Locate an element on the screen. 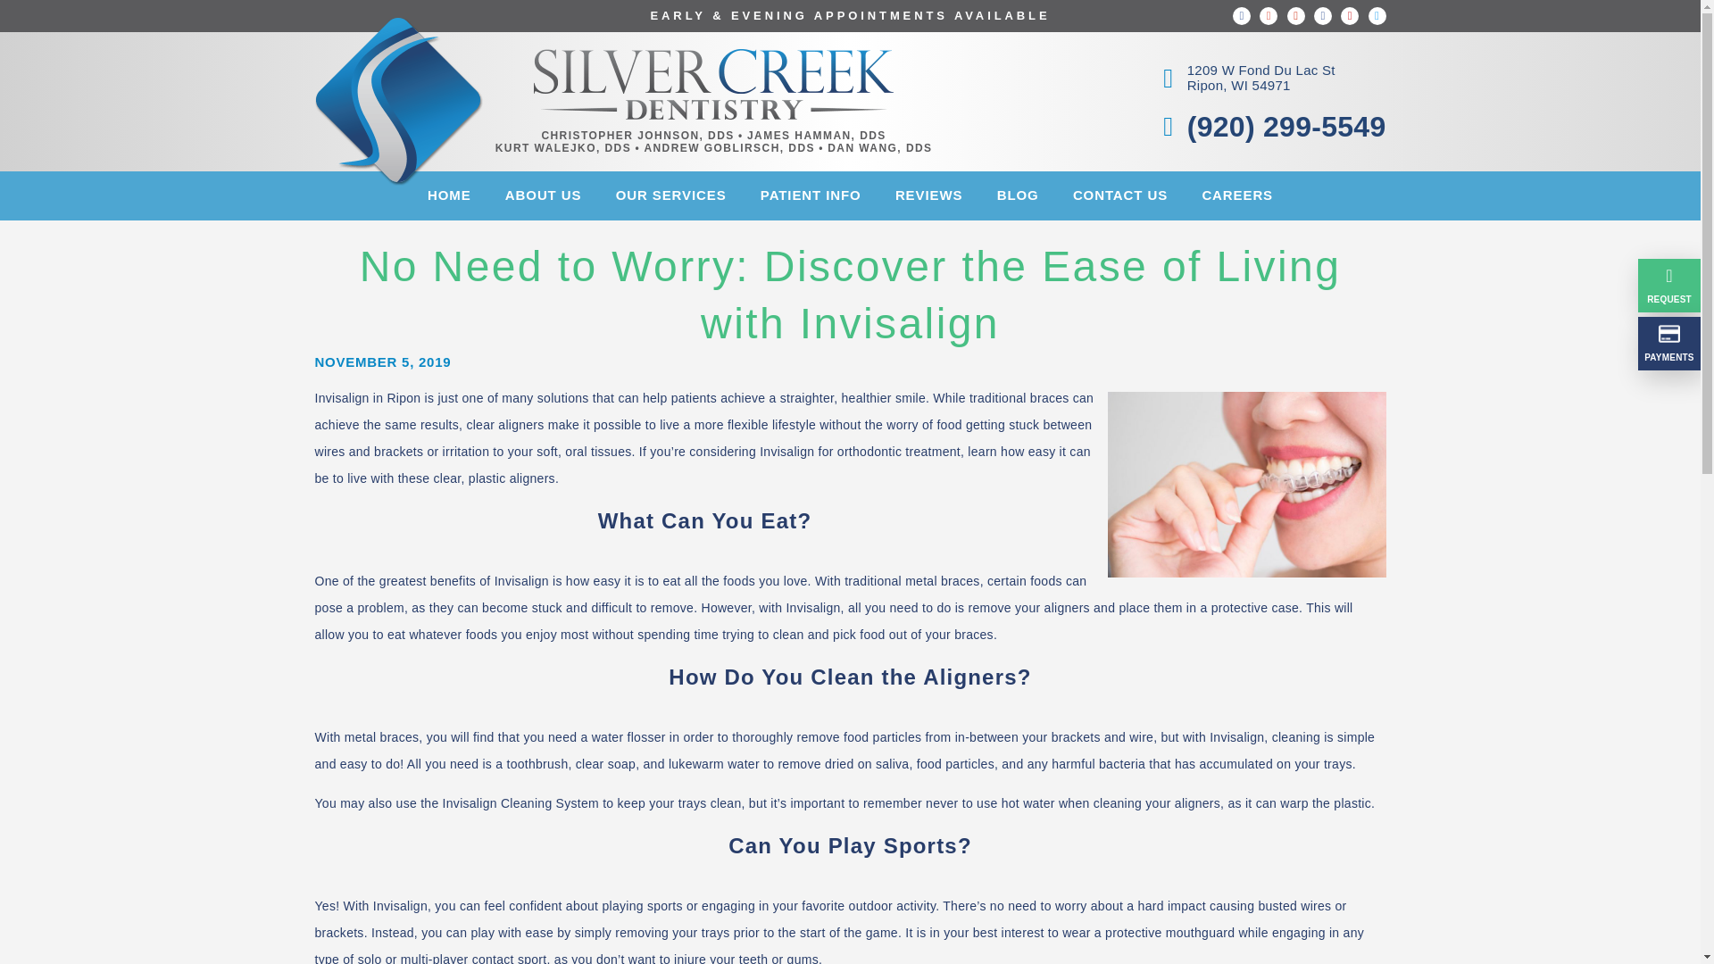 This screenshot has width=1714, height=964. DAN WANG, DDS is located at coordinates (671, 196).